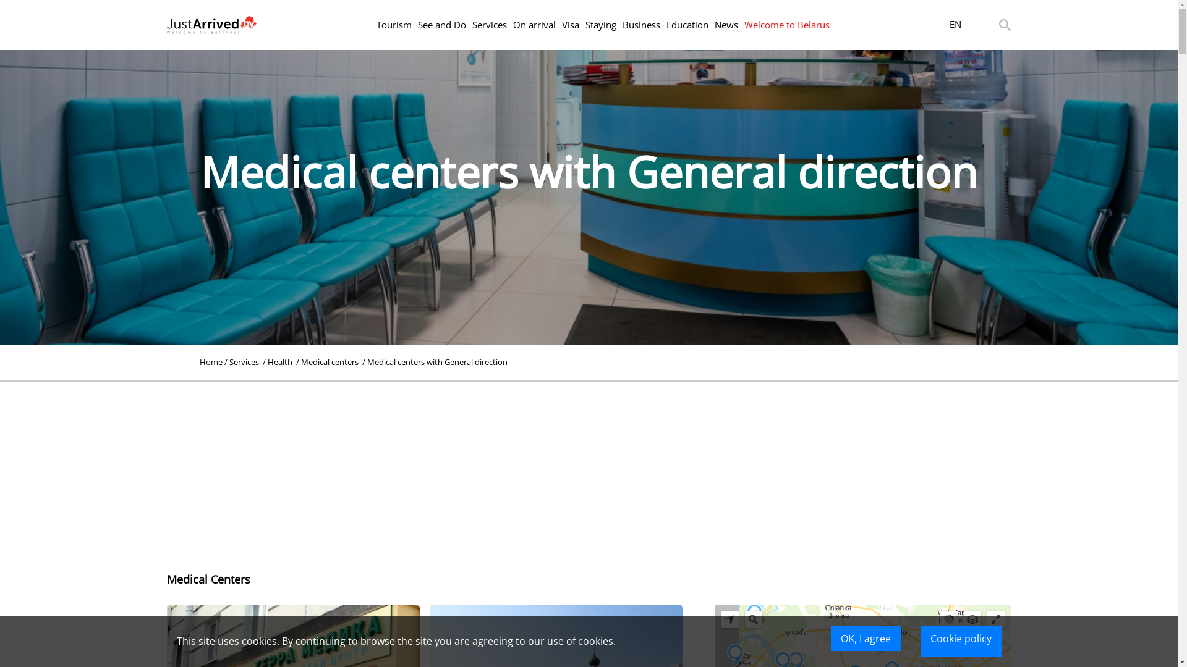 Image resolution: width=1187 pixels, height=667 pixels. Describe the element at coordinates (534, 25) in the screenshot. I see `On arrival` at that location.